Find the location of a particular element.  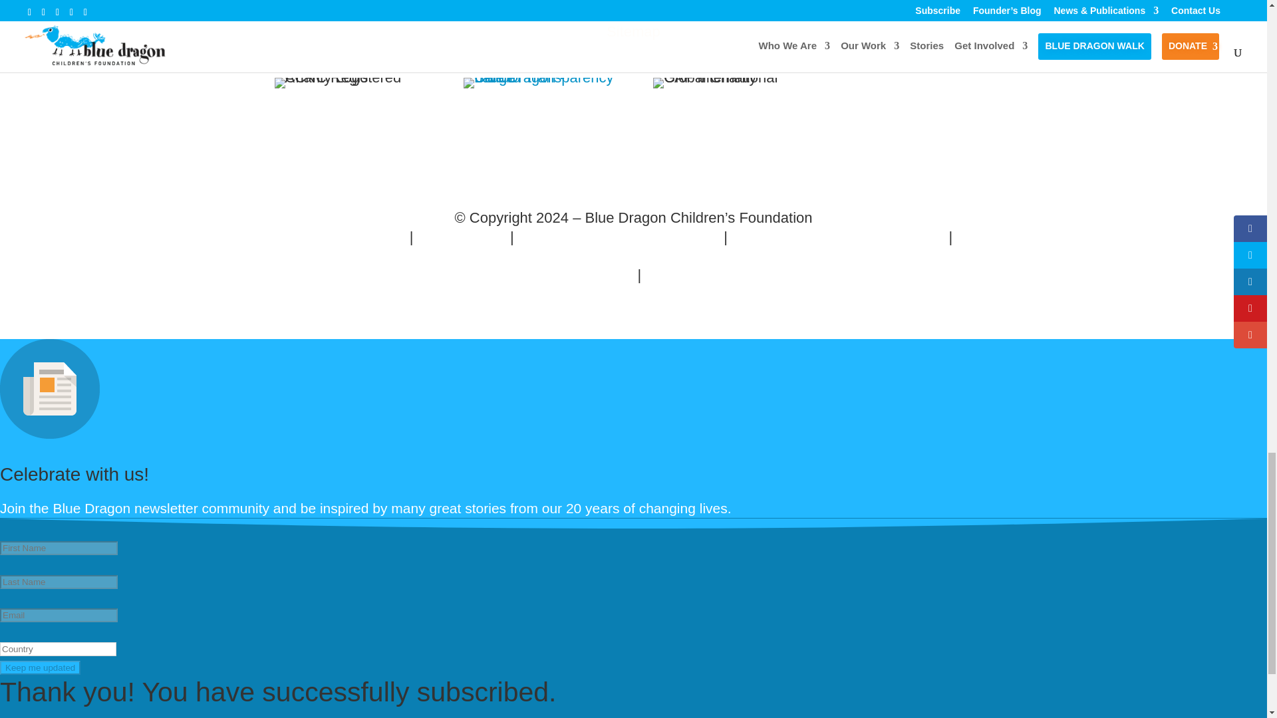

ACNC Registered Charity Logo is located at coordinates (349, 82).